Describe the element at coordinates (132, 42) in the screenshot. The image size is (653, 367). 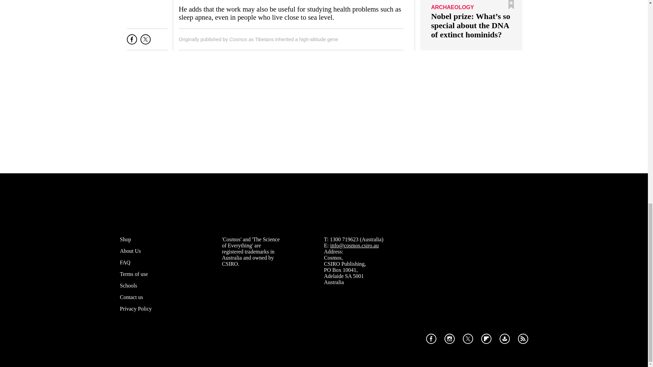
I see `Share on Facebook` at that location.